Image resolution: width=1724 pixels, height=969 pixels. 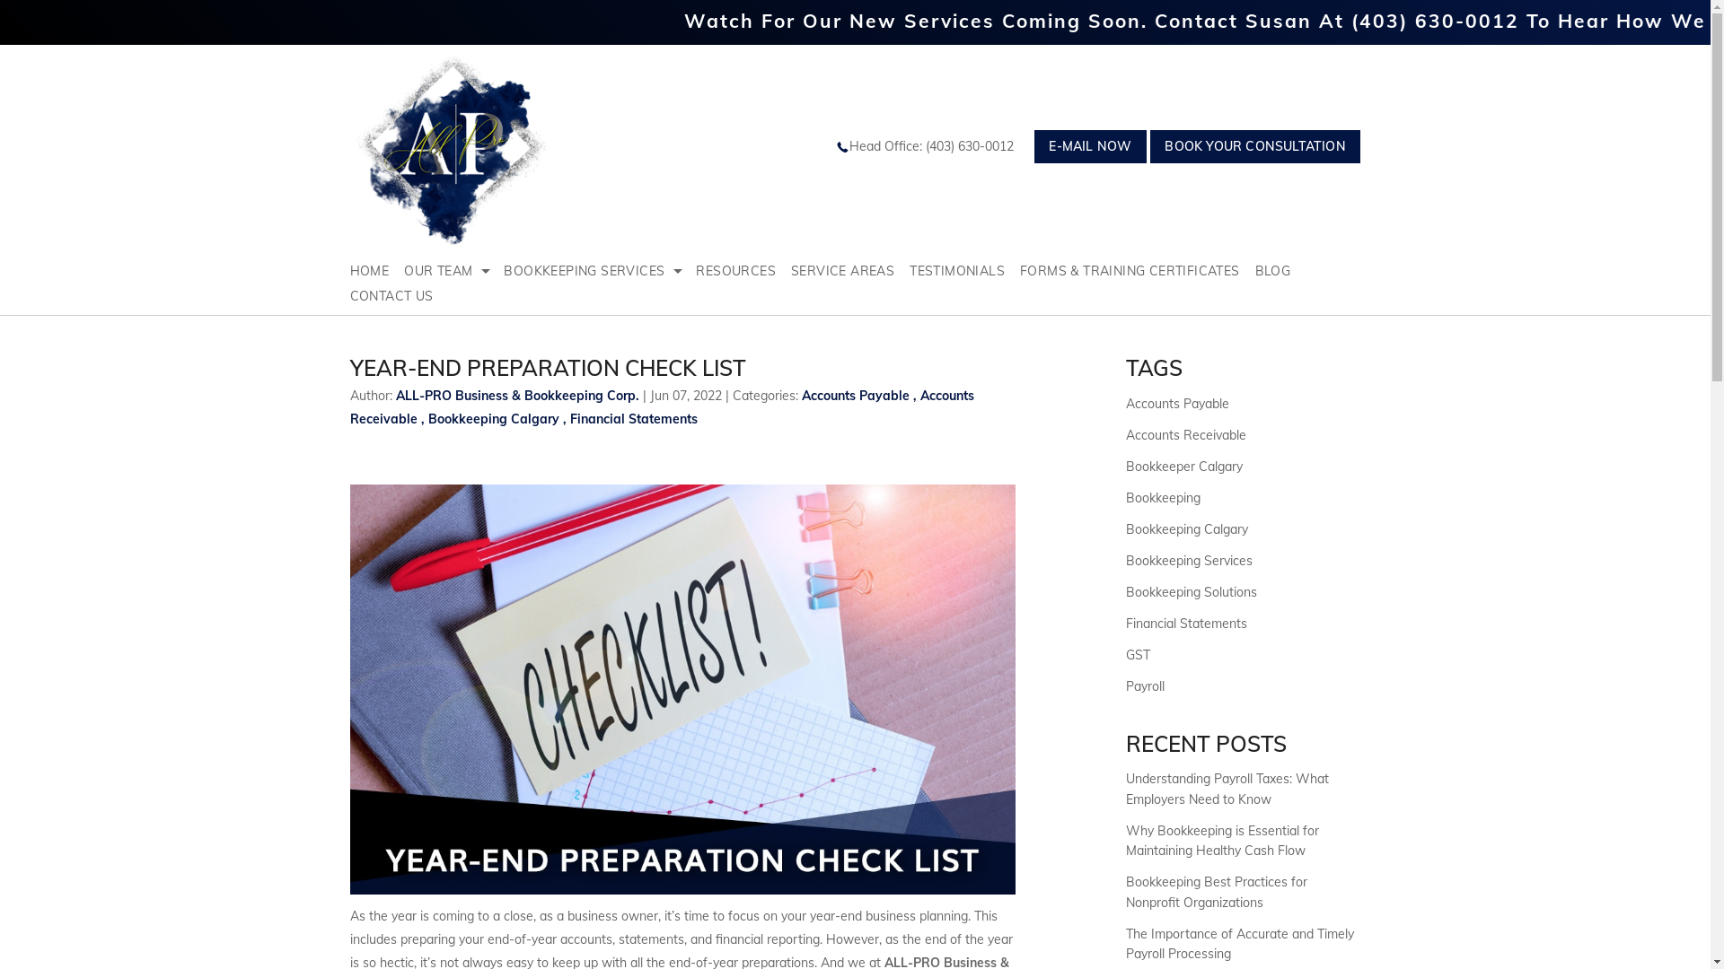 I want to click on TESTIMONIALS, so click(x=964, y=271).